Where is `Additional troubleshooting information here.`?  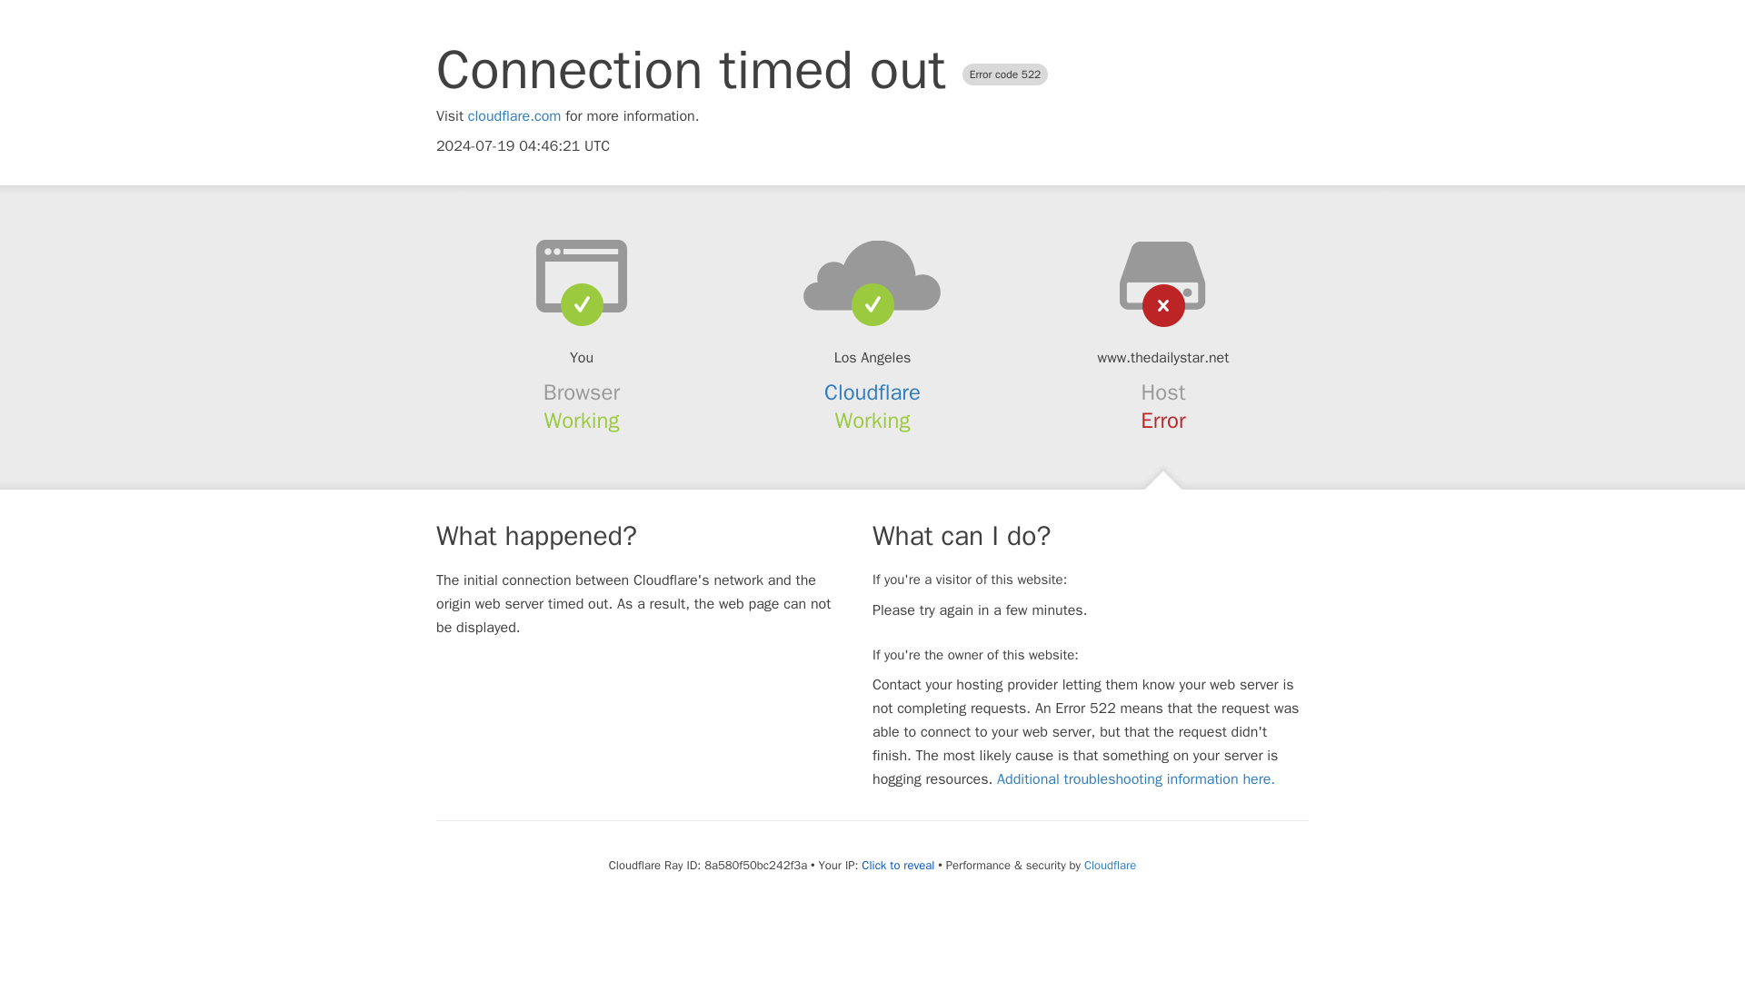
Additional troubleshooting information here. is located at coordinates (1136, 779).